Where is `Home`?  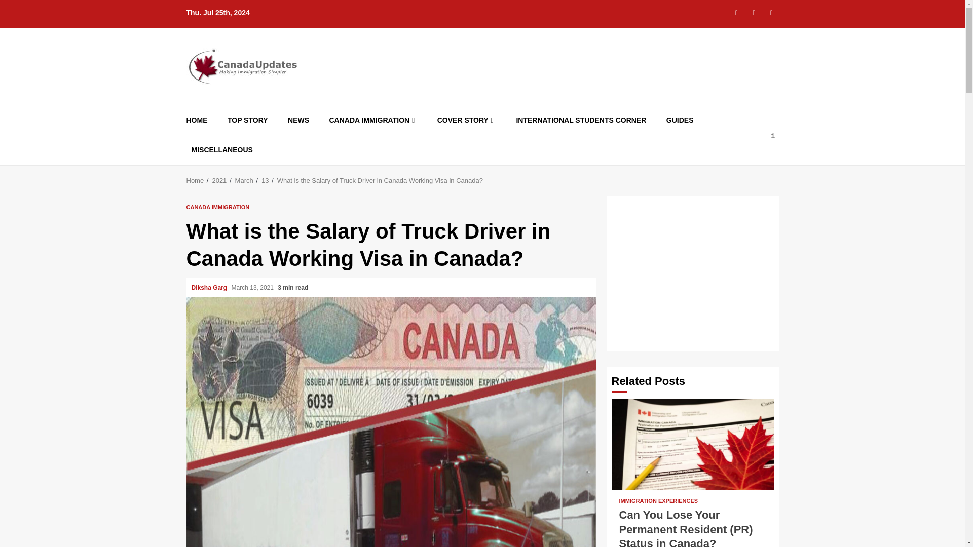 Home is located at coordinates (196, 180).